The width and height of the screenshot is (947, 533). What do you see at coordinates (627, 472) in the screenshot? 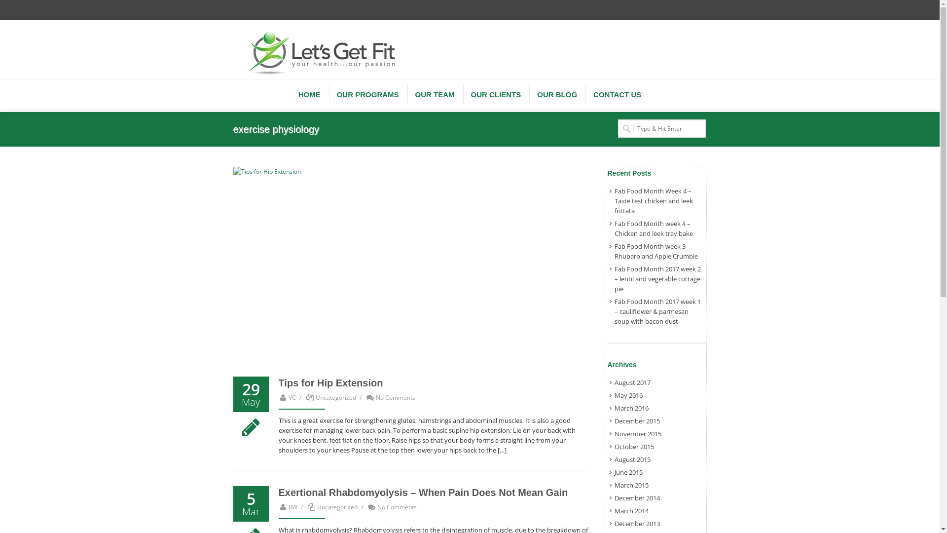
I see `June 2015` at bounding box center [627, 472].